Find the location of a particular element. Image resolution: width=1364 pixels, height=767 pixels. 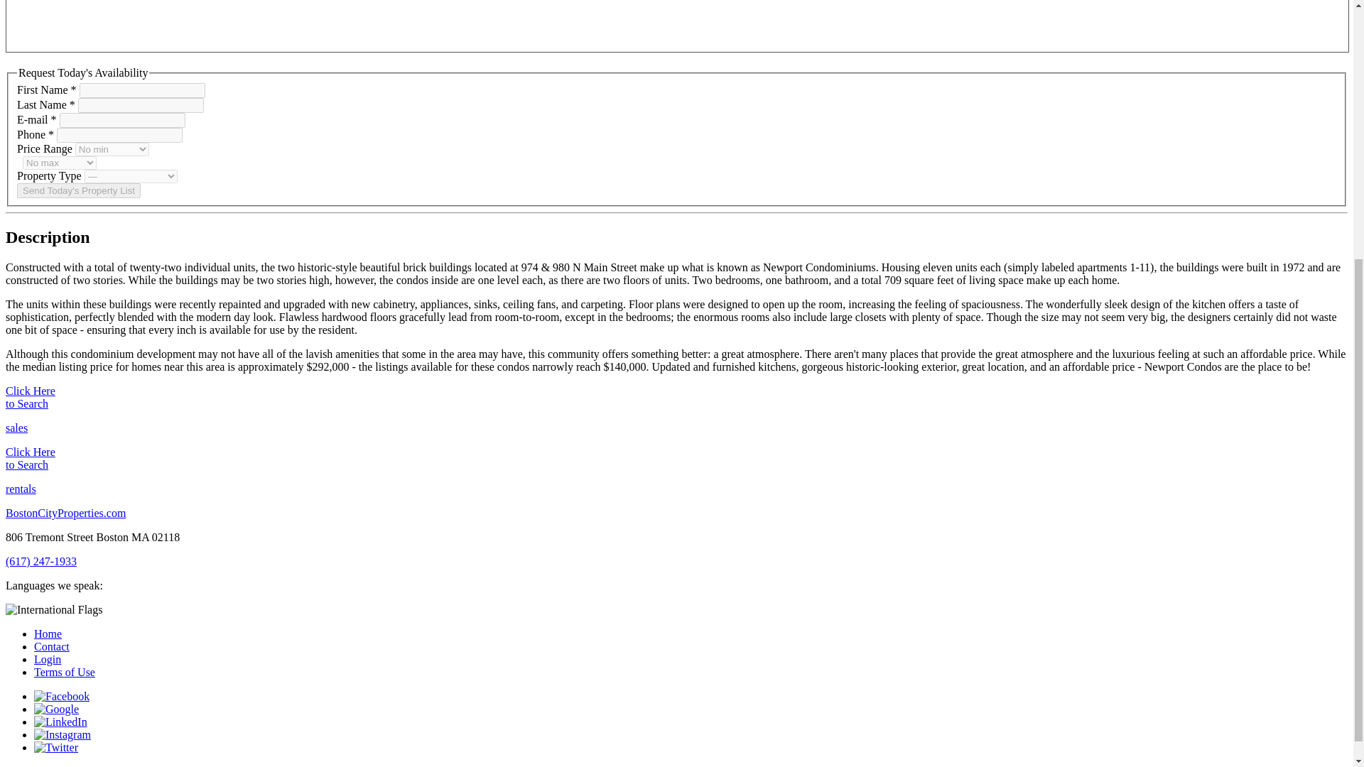

Send Today's Property List is located at coordinates (78, 190).